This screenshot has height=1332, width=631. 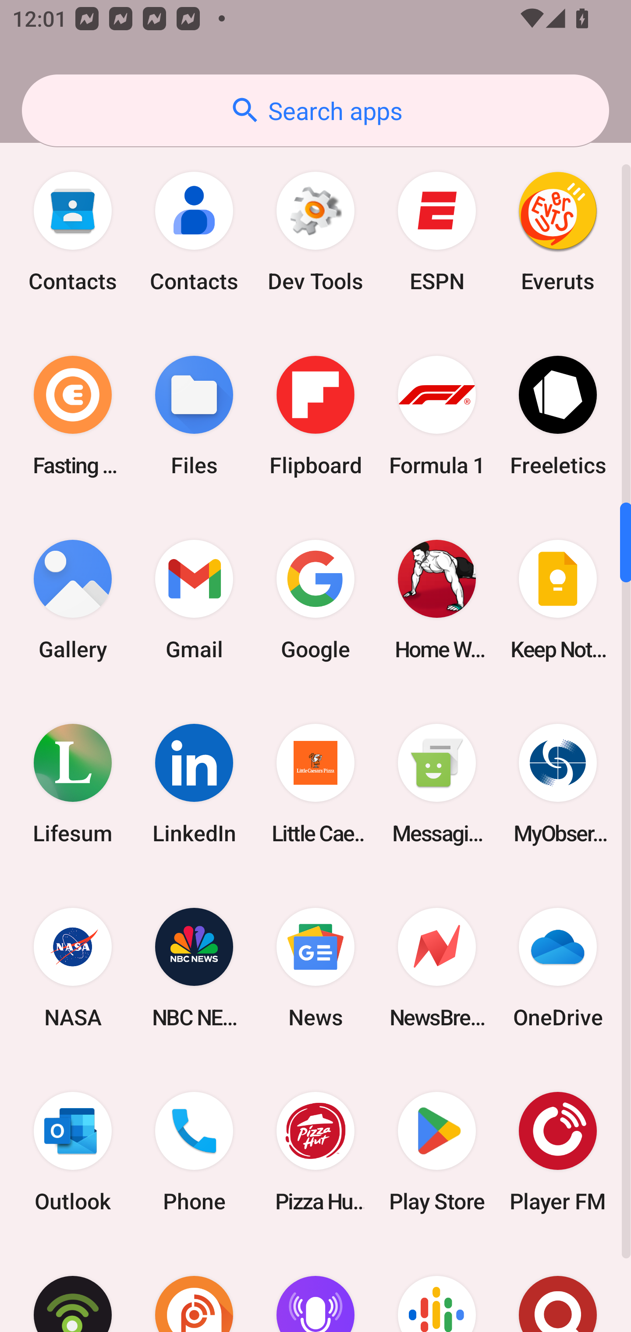 What do you see at coordinates (436, 968) in the screenshot?
I see `NewsBreak` at bounding box center [436, 968].